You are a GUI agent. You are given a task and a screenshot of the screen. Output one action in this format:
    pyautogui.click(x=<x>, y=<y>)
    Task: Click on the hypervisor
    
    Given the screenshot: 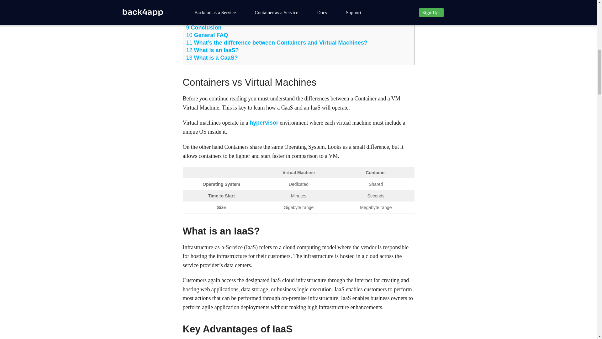 What is the action you would take?
    pyautogui.click(x=264, y=122)
    